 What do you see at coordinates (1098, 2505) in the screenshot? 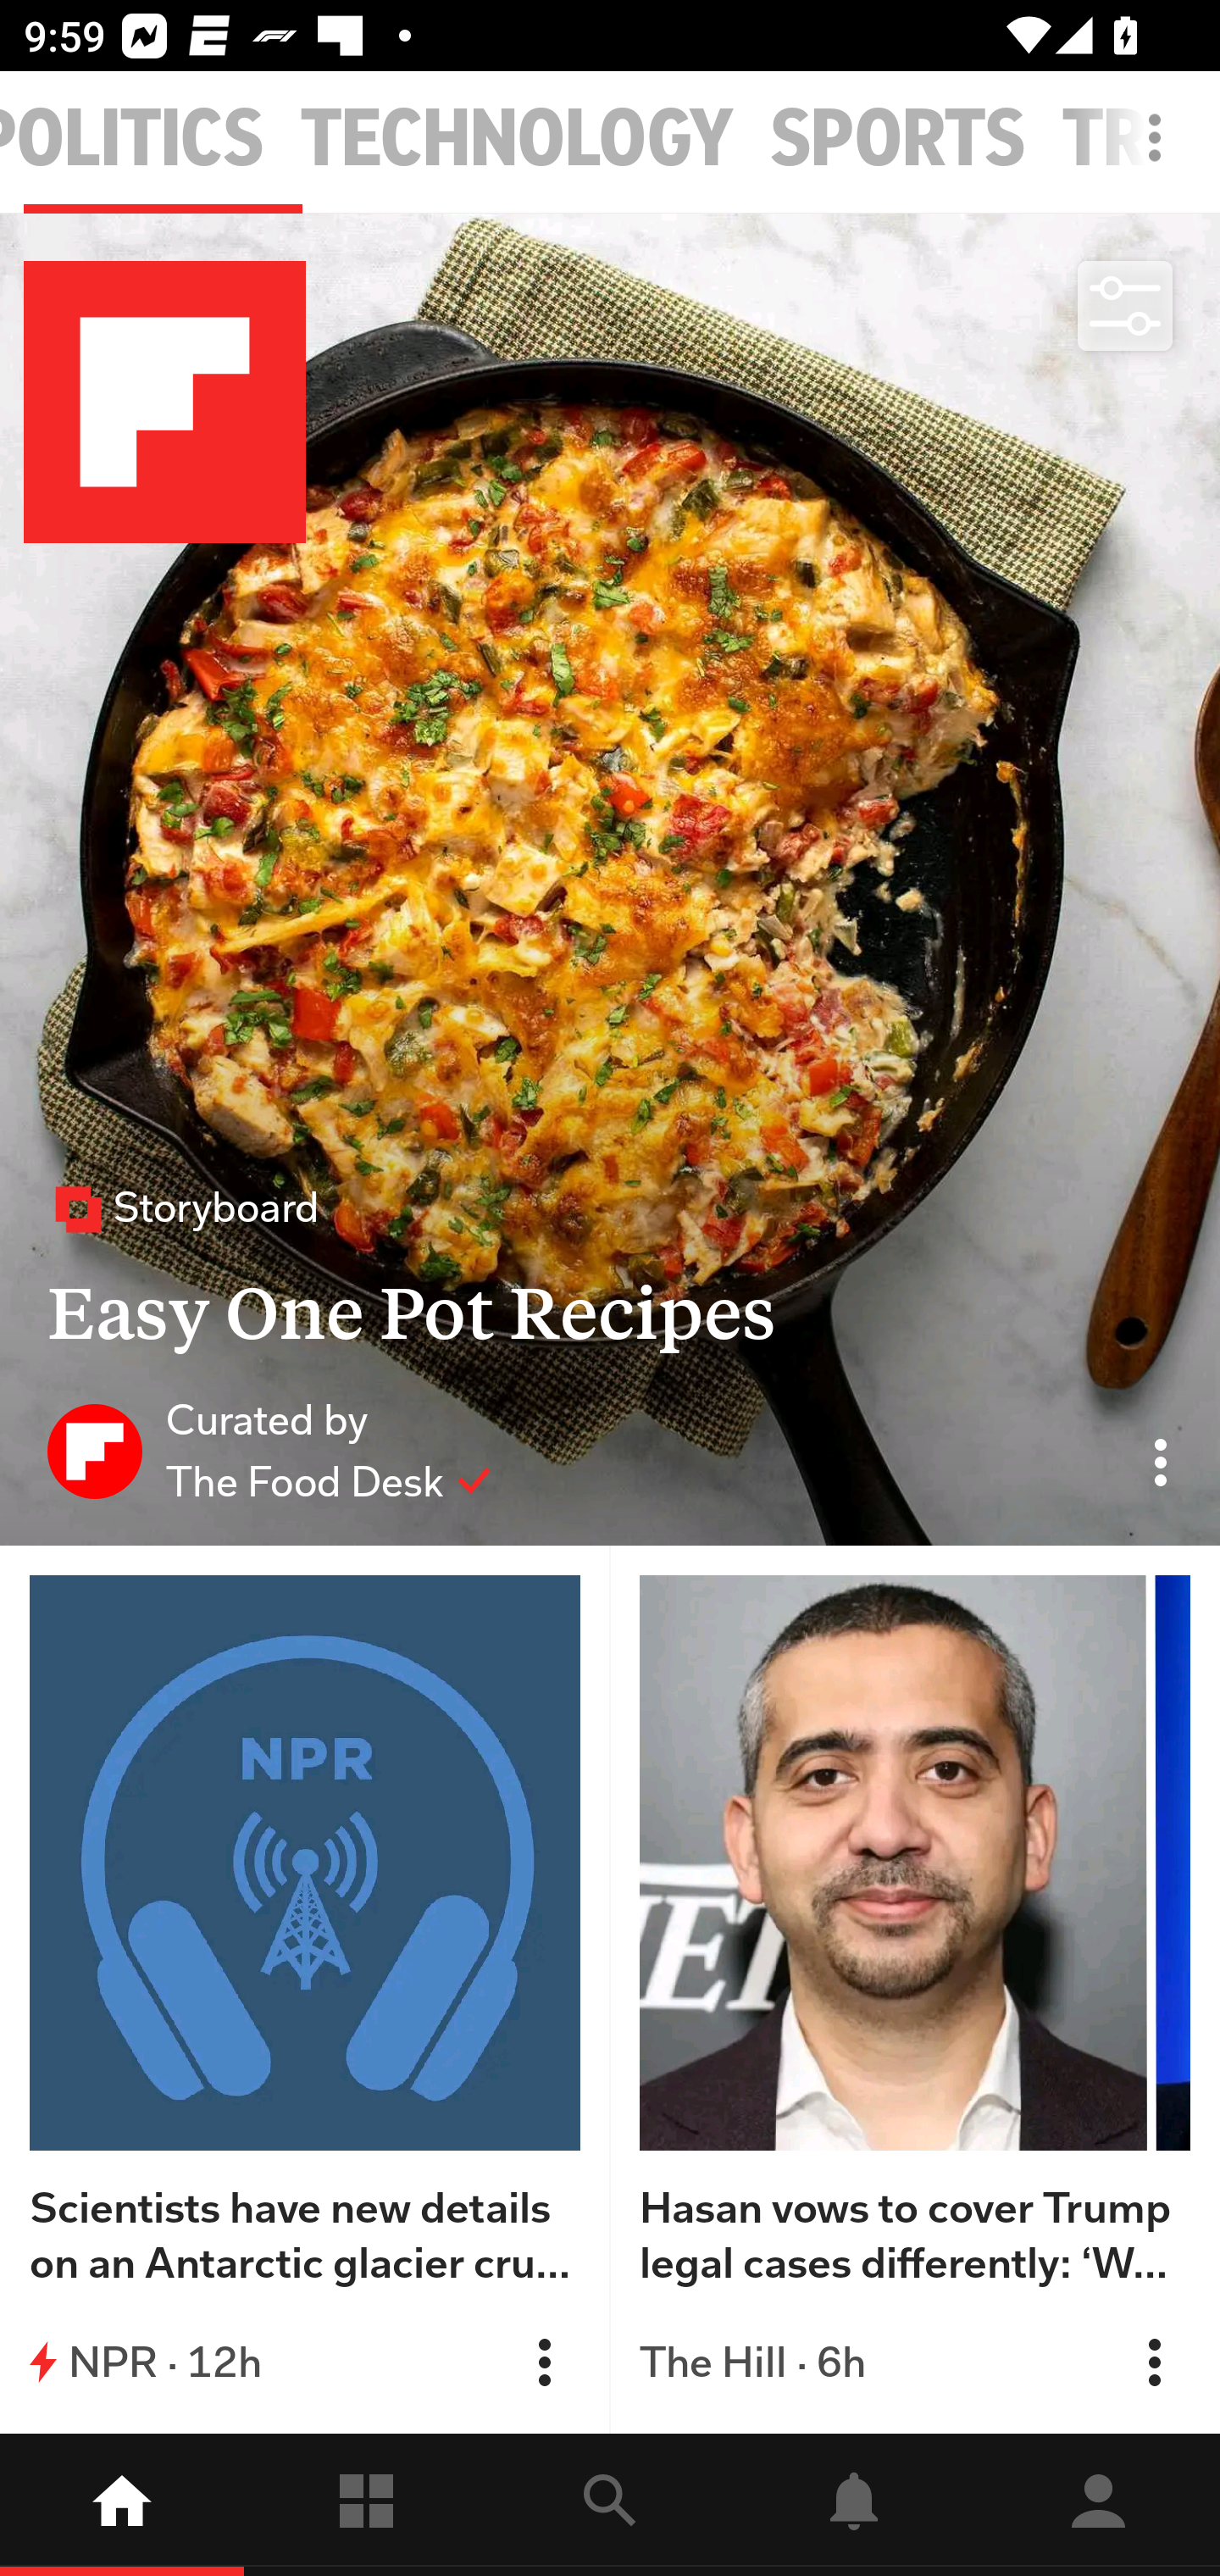
I see `Profile` at bounding box center [1098, 2505].